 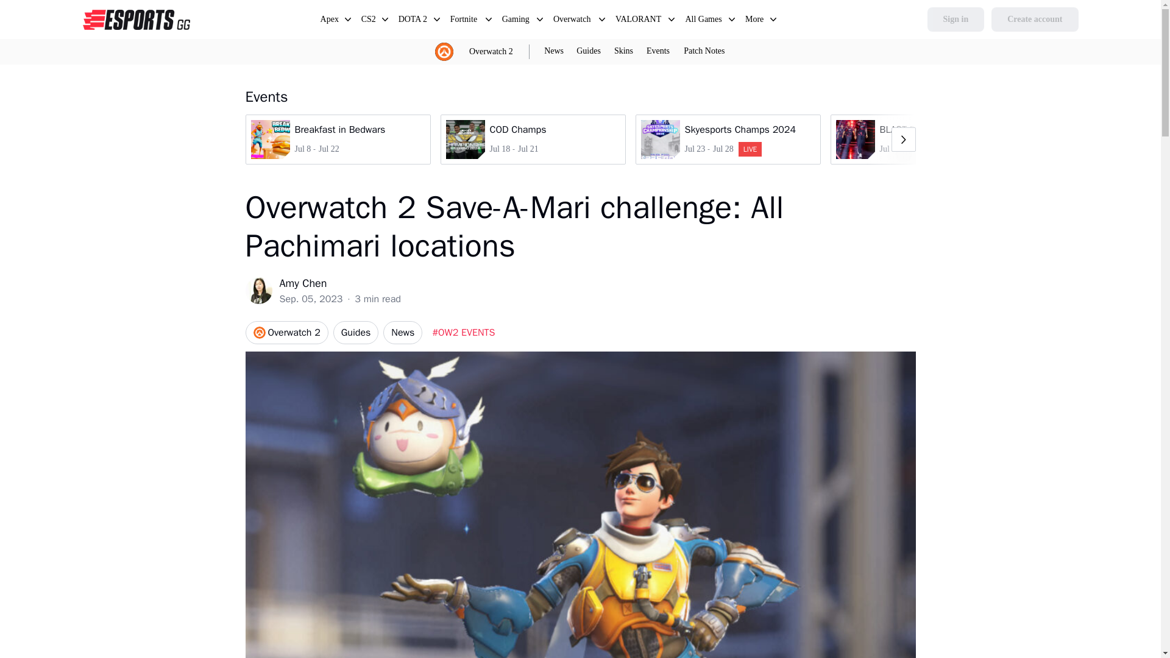 I want to click on Gaming, so click(x=516, y=21).